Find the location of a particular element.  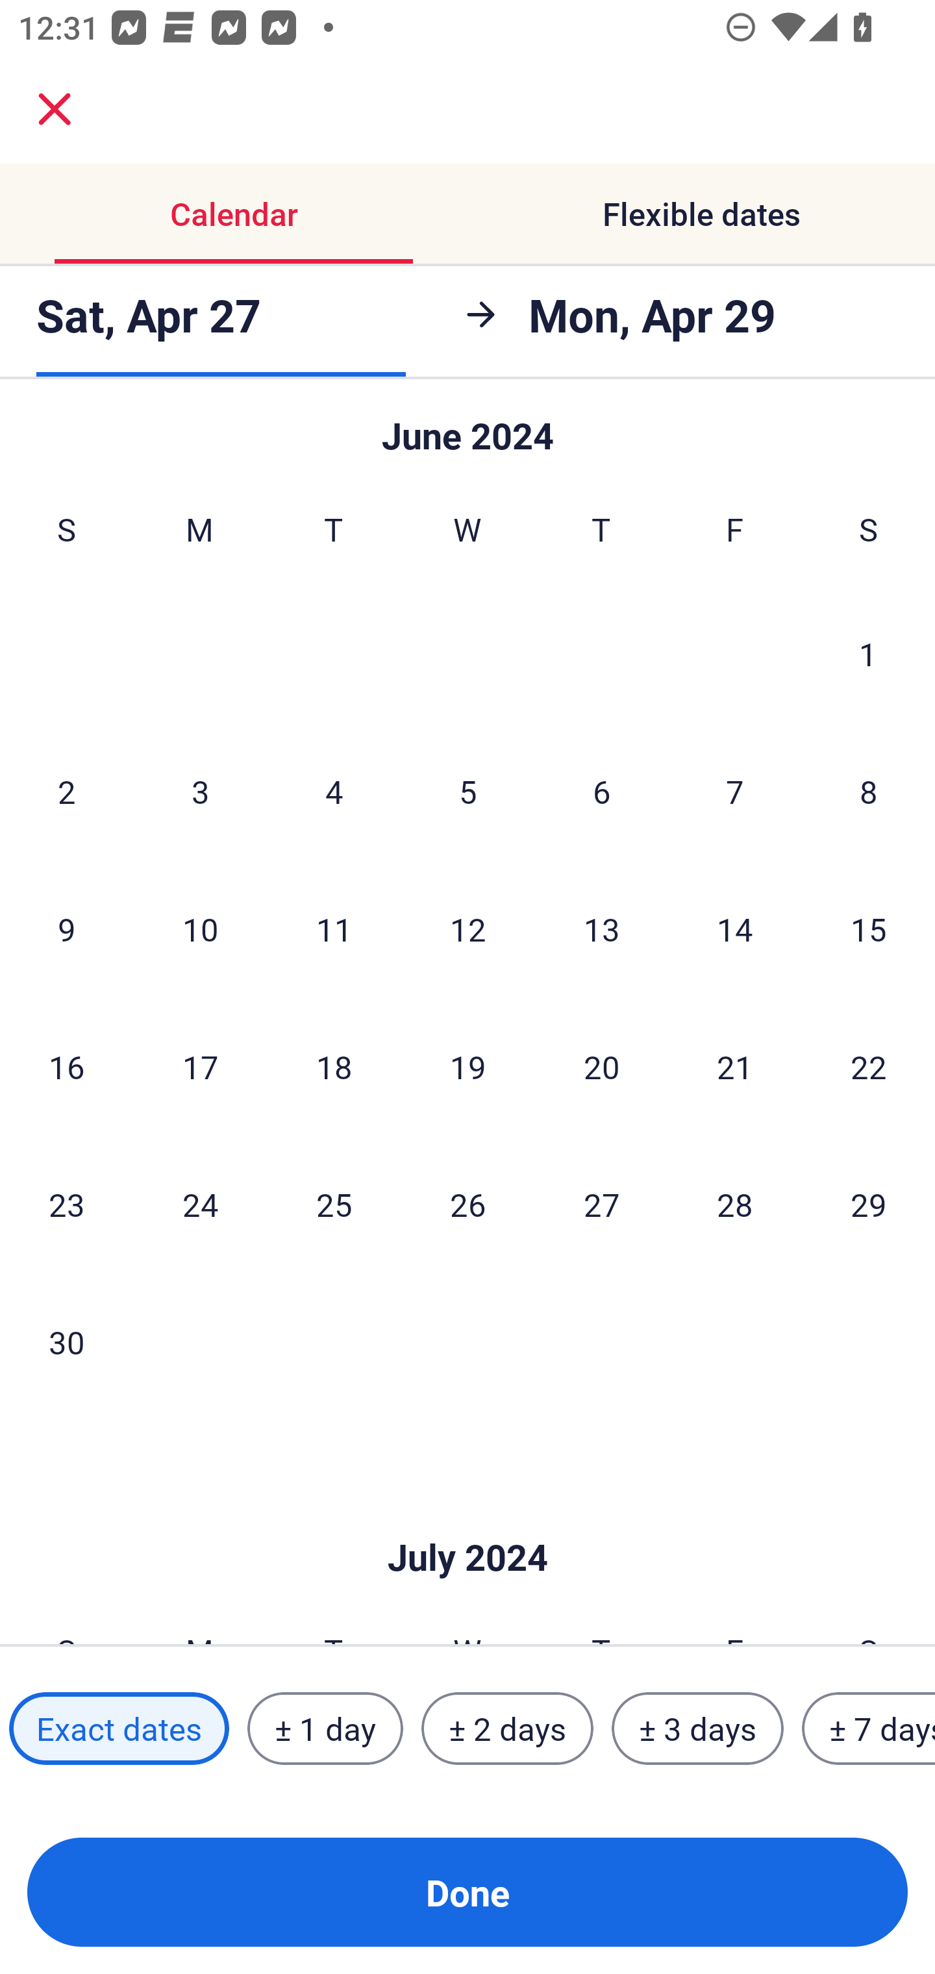

Exact dates is located at coordinates (119, 1728).